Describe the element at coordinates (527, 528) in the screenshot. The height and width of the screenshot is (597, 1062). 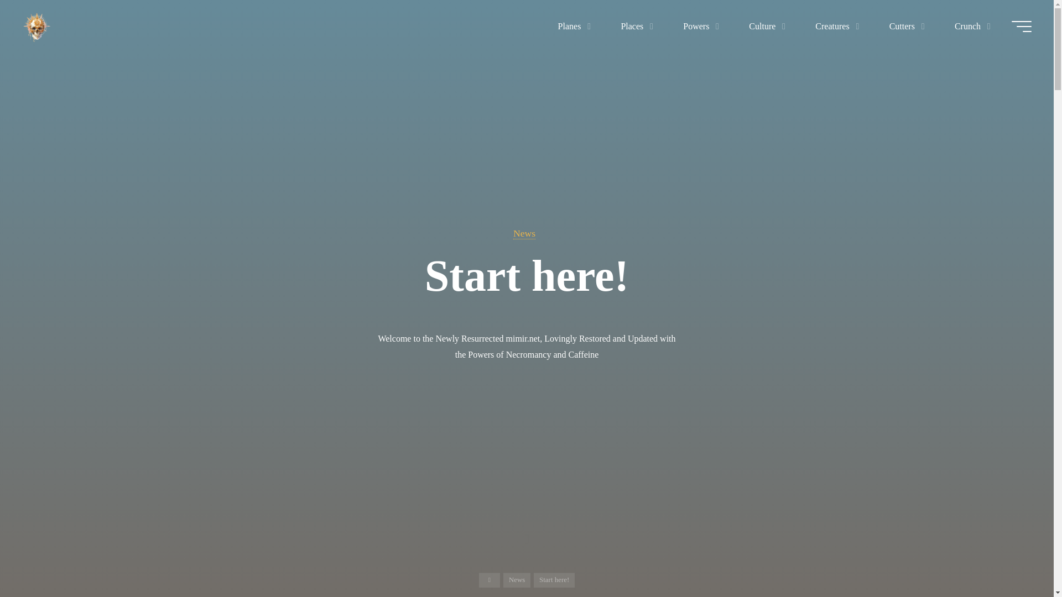
I see `Read more` at that location.